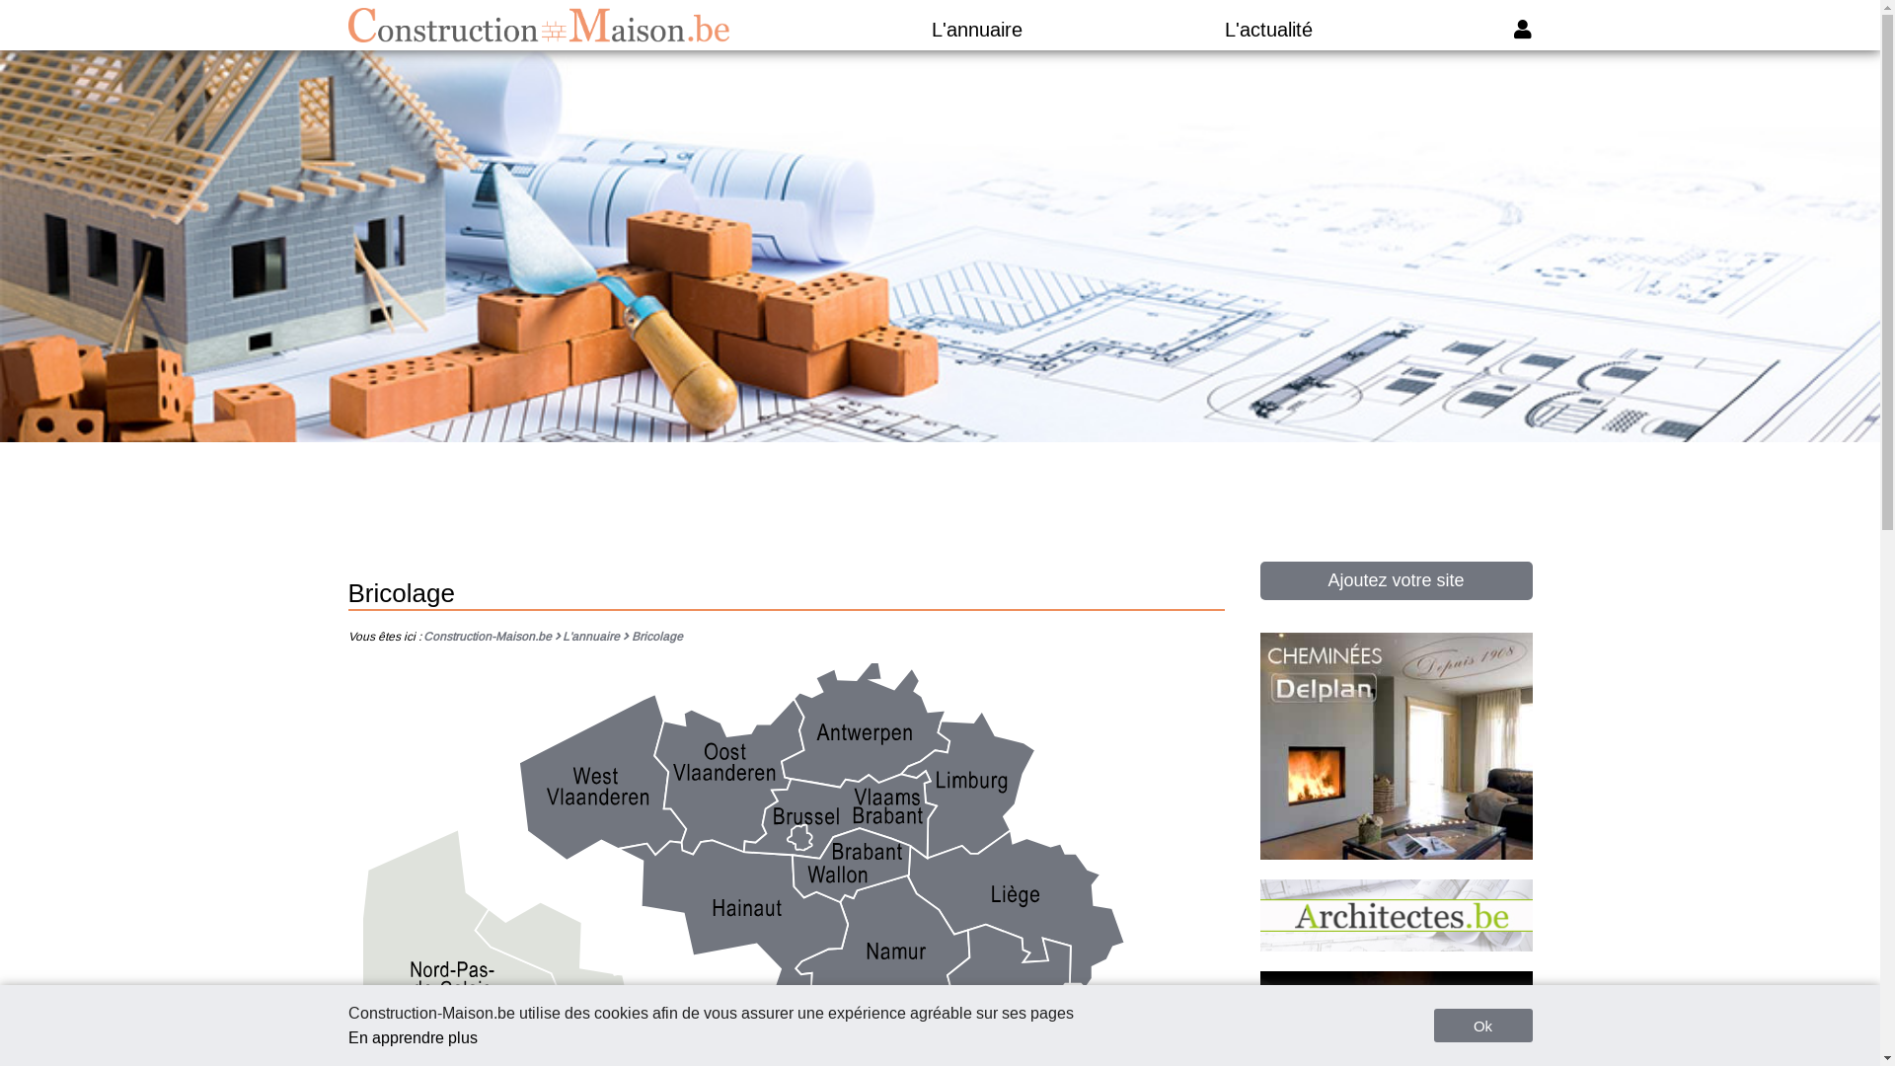 This screenshot has height=1066, width=1895. What do you see at coordinates (1396, 855) in the screenshot?
I see `Cheminee Delplan` at bounding box center [1396, 855].